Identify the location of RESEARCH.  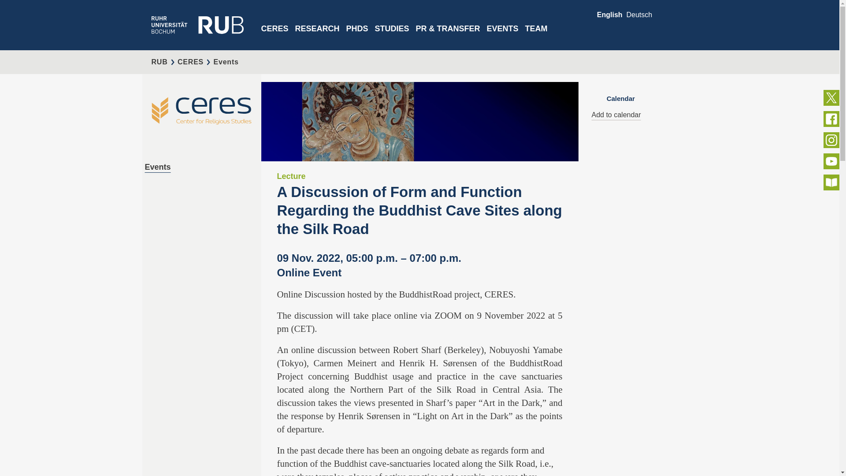
(317, 36).